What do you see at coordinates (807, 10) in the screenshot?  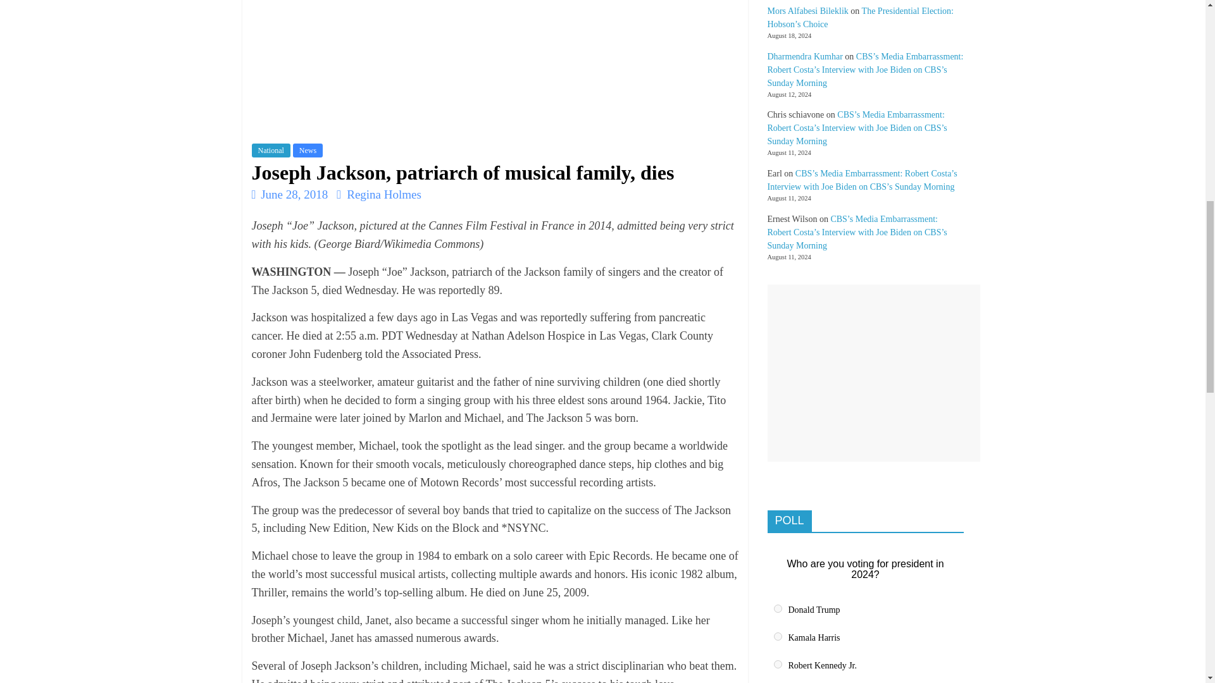 I see `Mors Alfabesi Bileklik` at bounding box center [807, 10].